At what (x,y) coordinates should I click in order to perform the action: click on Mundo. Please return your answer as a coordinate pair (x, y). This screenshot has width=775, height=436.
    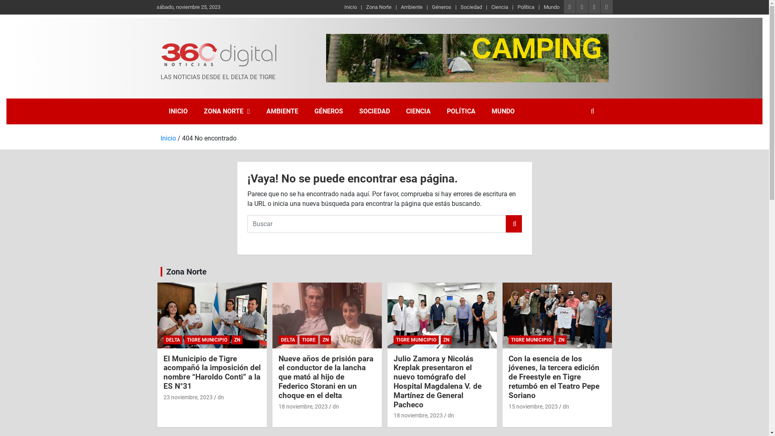
    Looking at the image, I should click on (551, 7).